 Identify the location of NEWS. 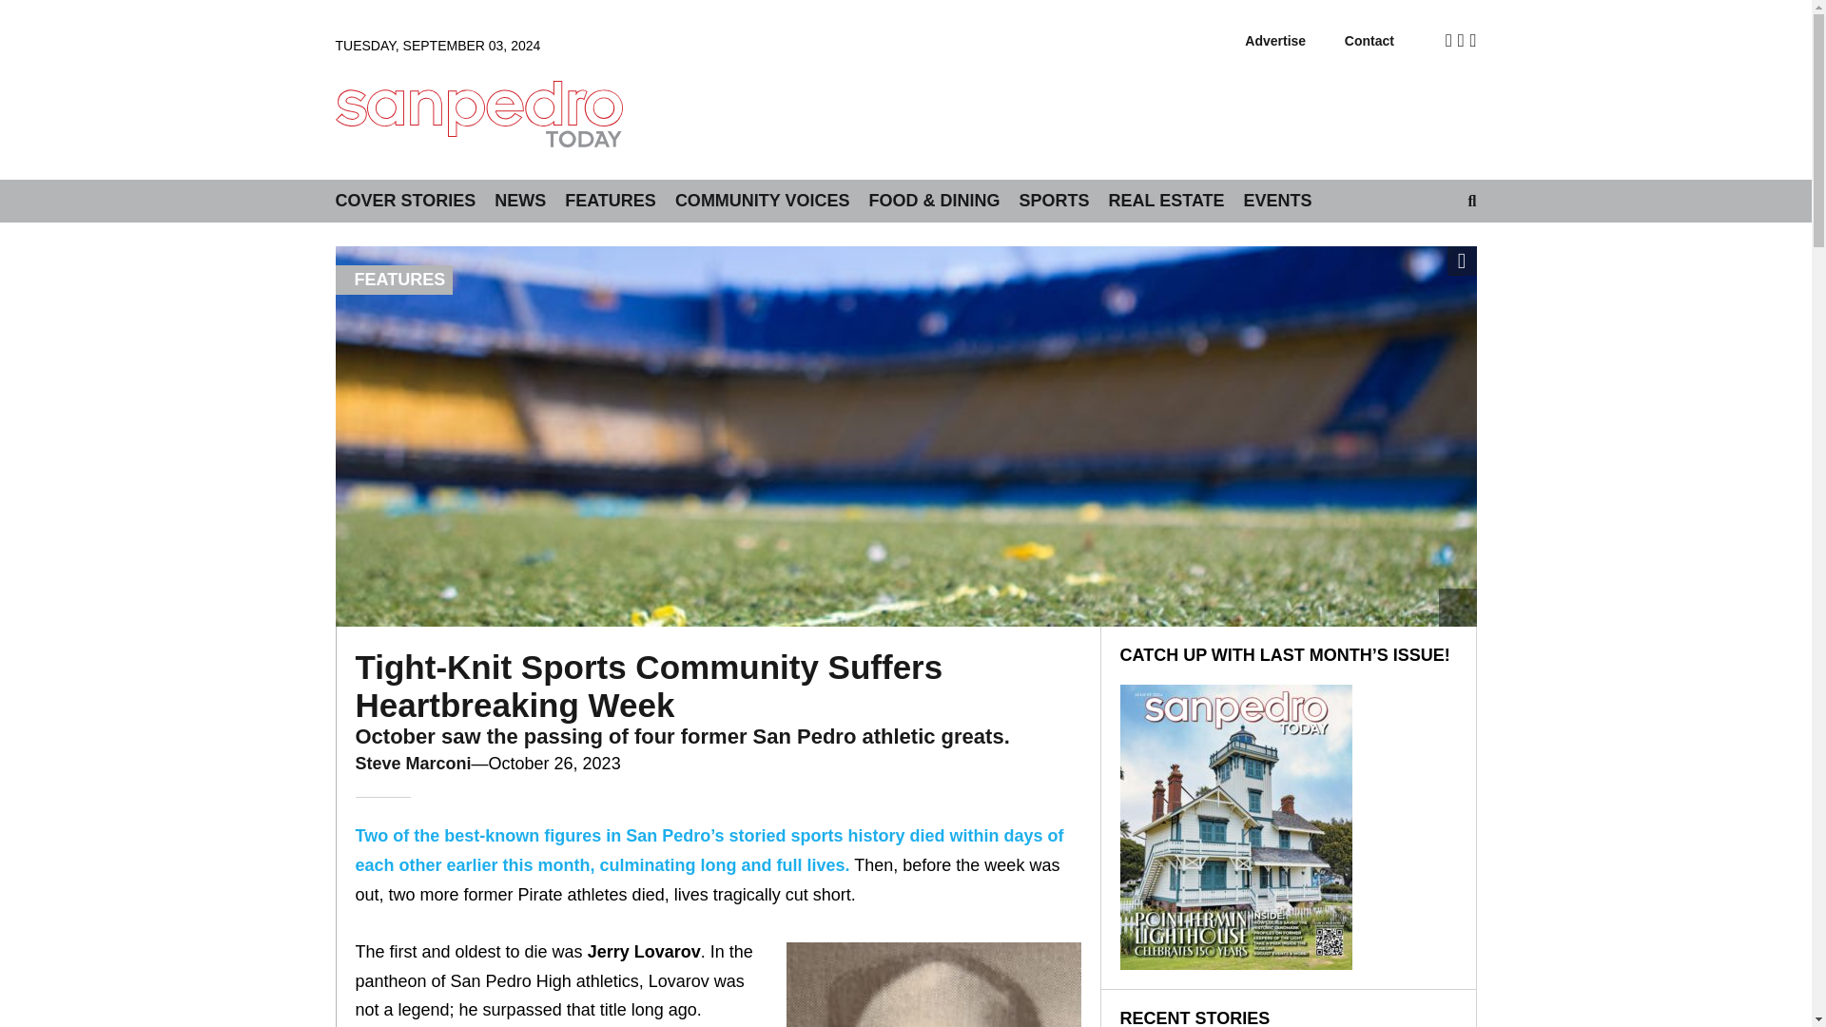
(520, 202).